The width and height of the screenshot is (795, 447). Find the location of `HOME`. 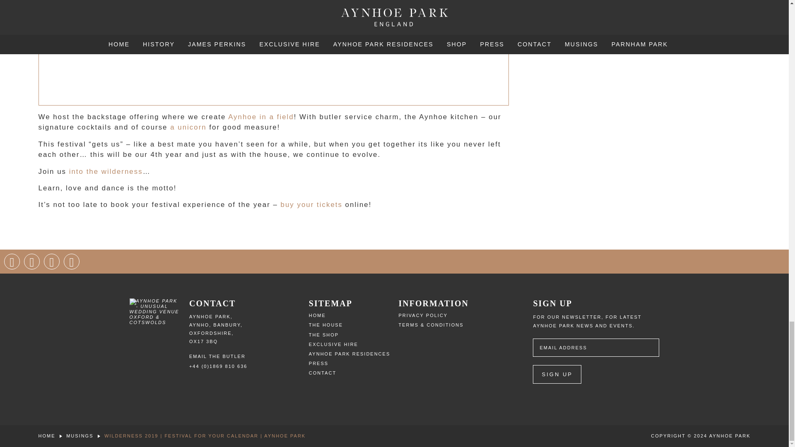

HOME is located at coordinates (317, 315).